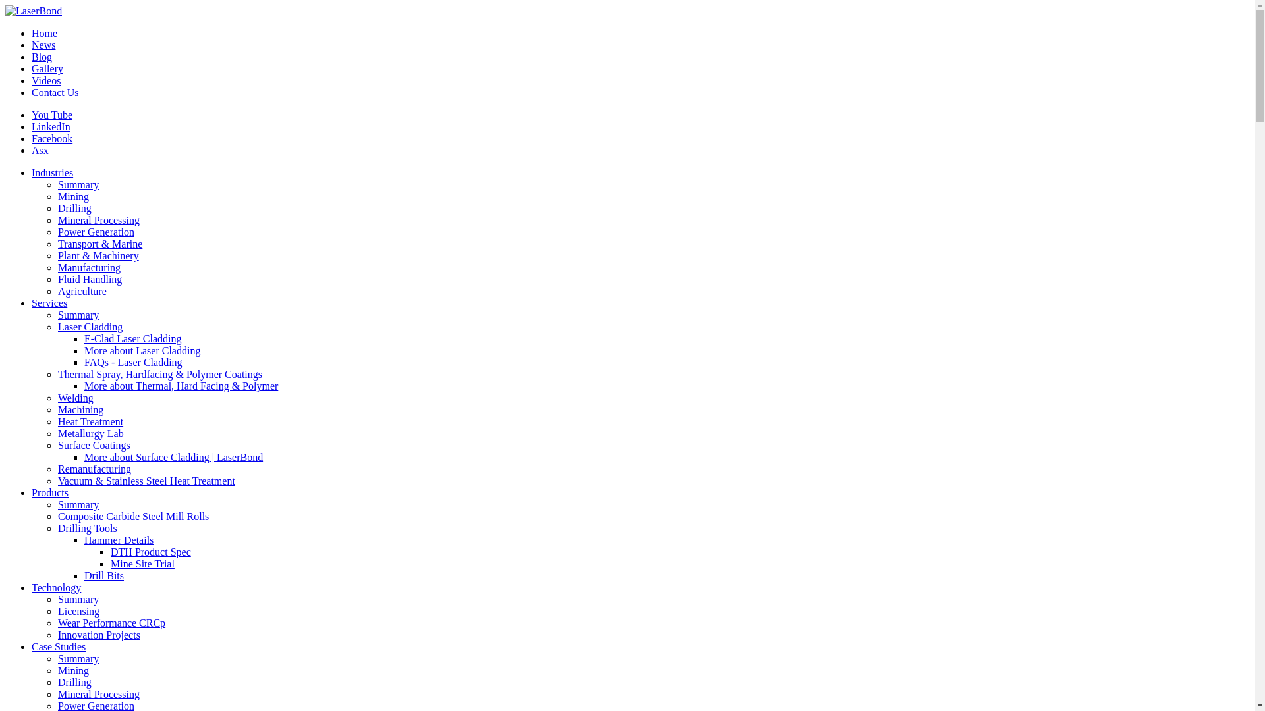 The width and height of the screenshot is (1265, 711). What do you see at coordinates (91, 421) in the screenshot?
I see `Heat Treatment` at bounding box center [91, 421].